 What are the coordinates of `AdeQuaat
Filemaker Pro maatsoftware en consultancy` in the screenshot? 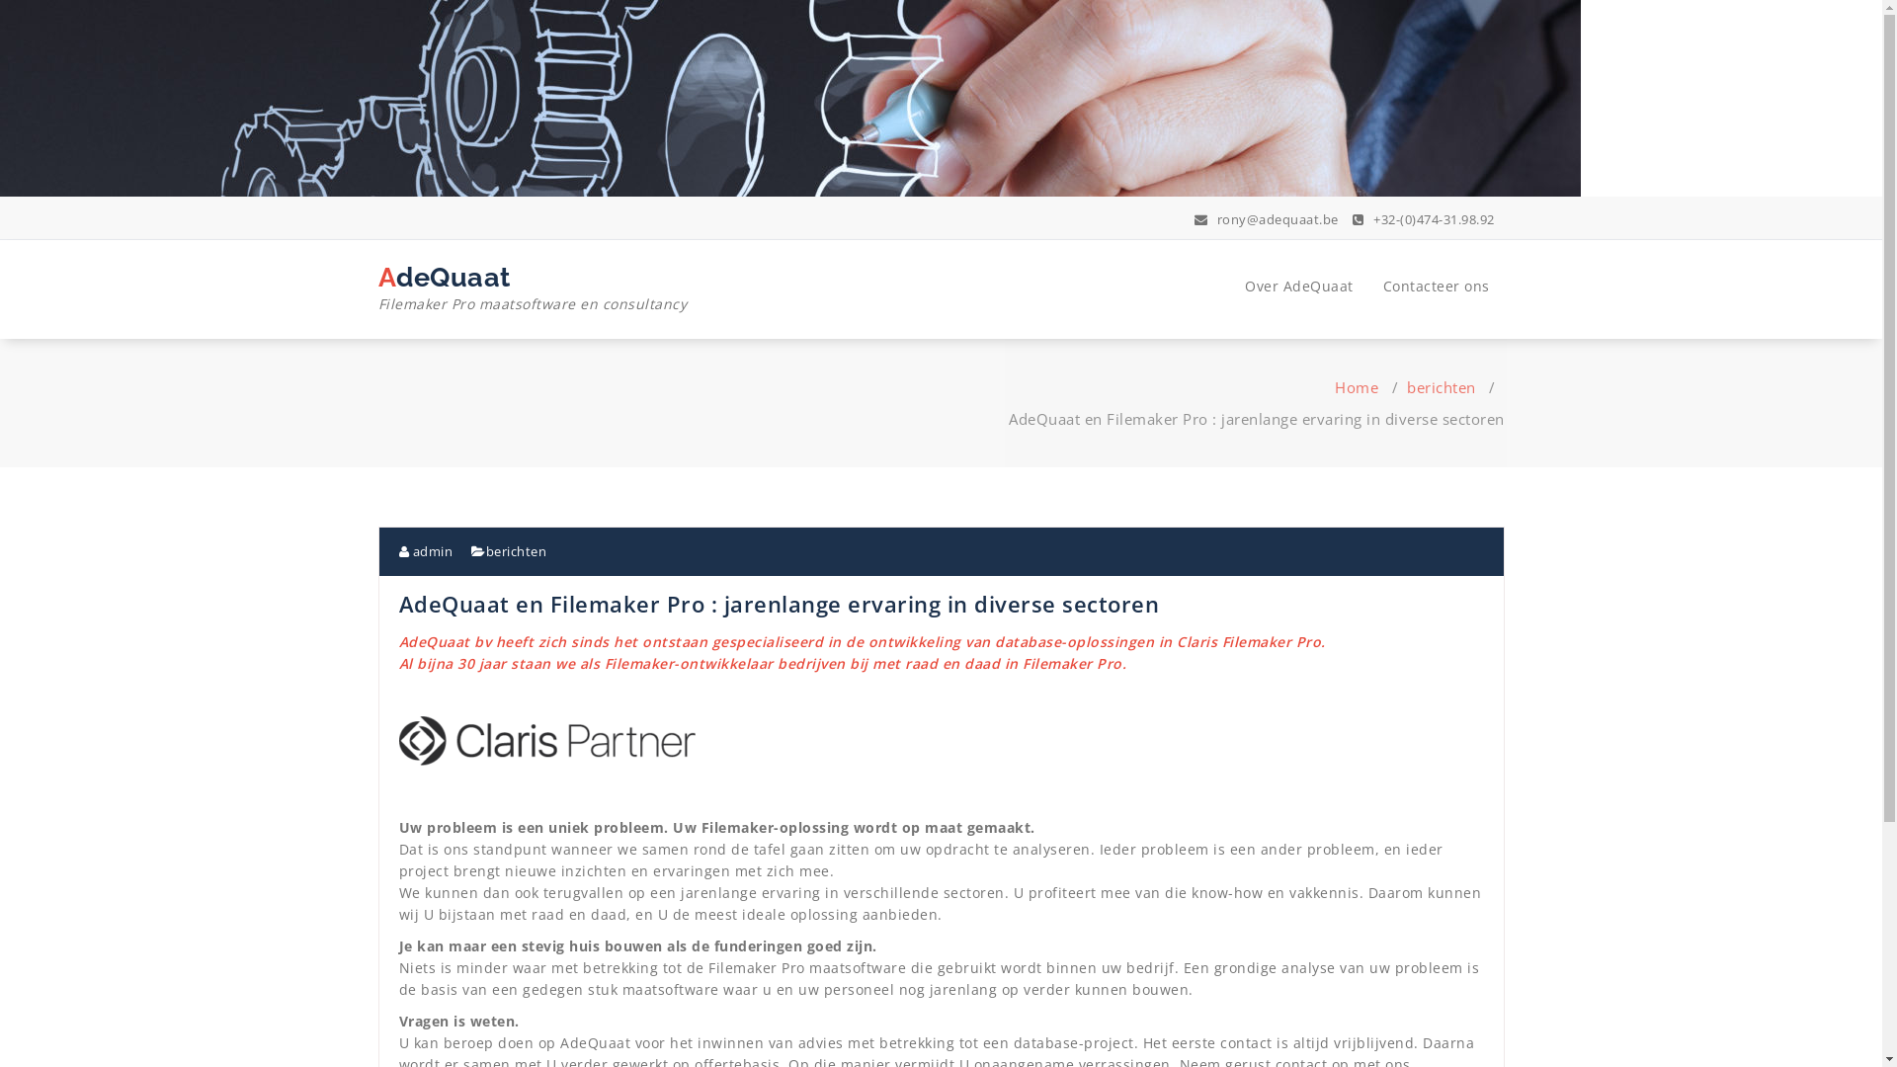 It's located at (534, 293).